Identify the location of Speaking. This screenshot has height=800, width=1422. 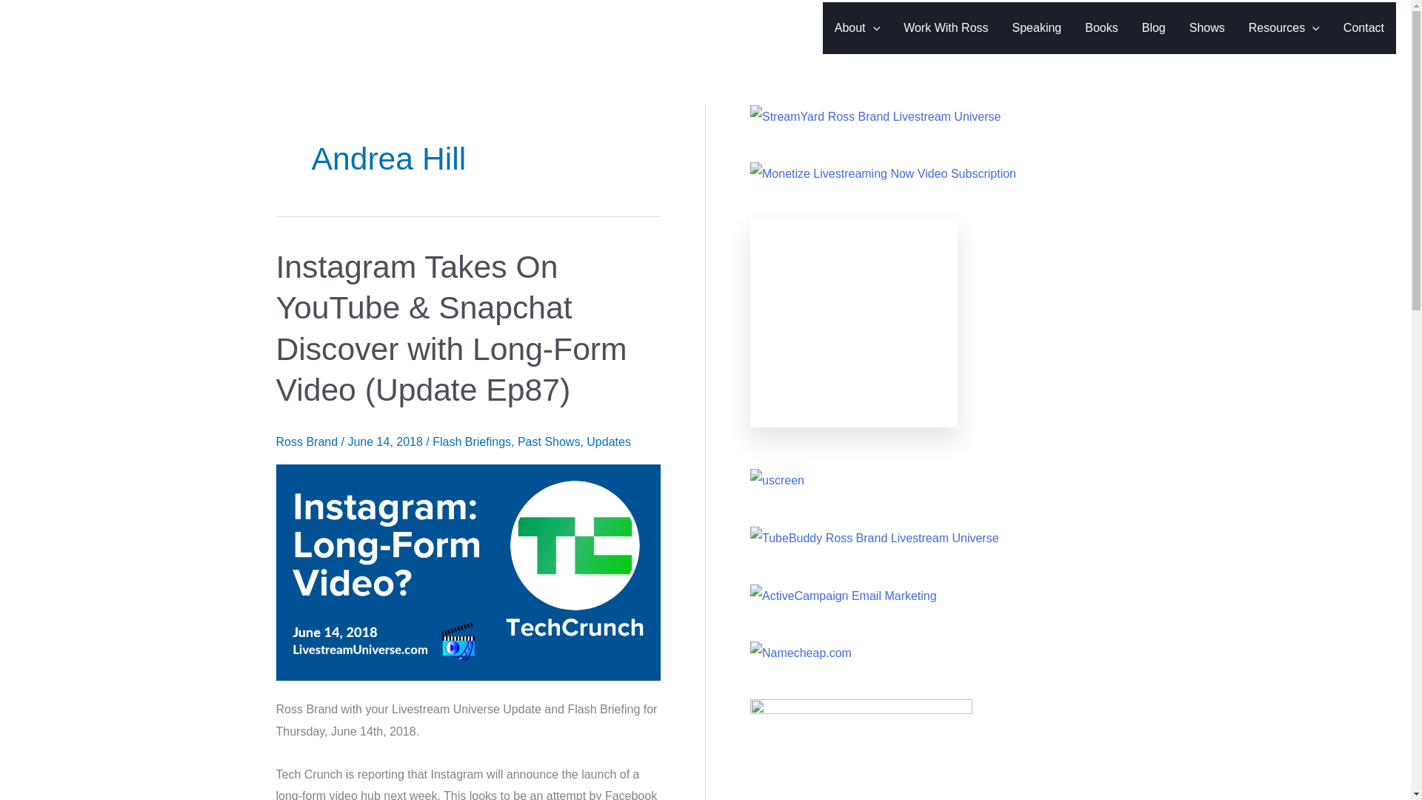
(1037, 28).